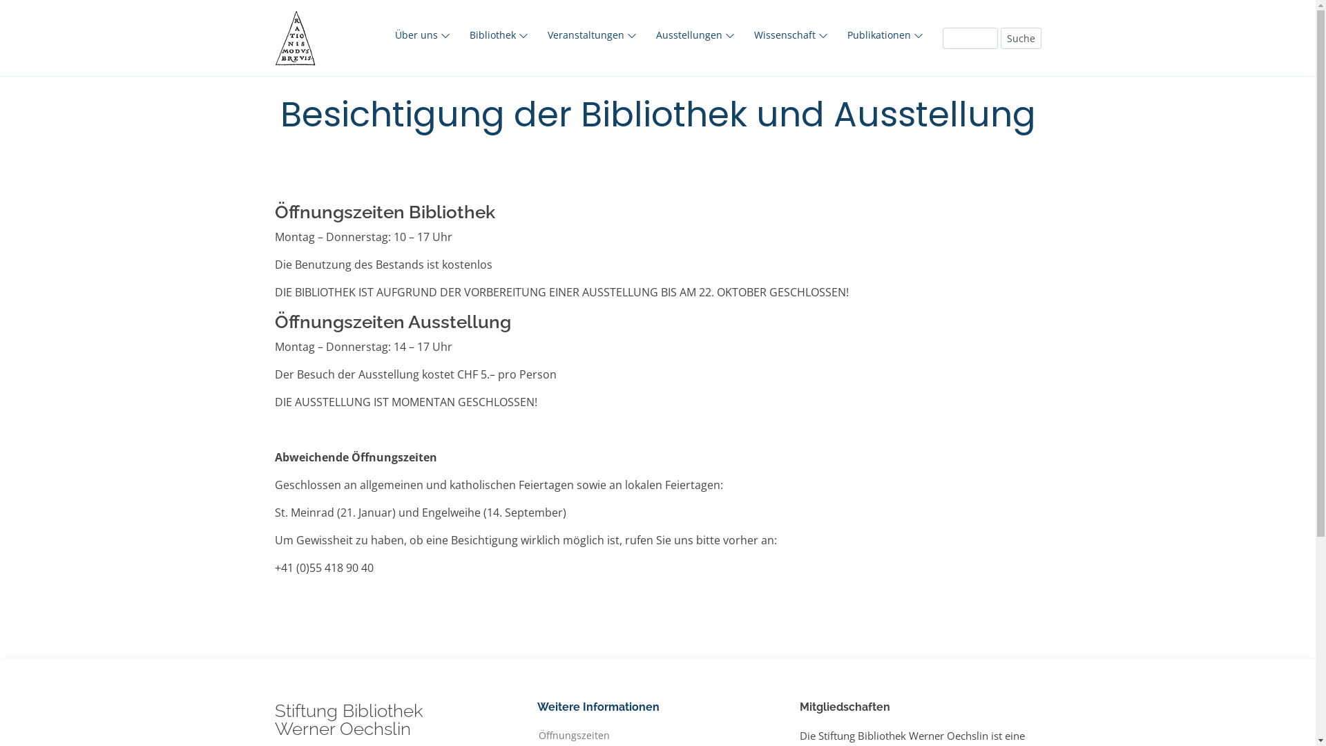  What do you see at coordinates (791, 35) in the screenshot?
I see `Wissenschaft ` at bounding box center [791, 35].